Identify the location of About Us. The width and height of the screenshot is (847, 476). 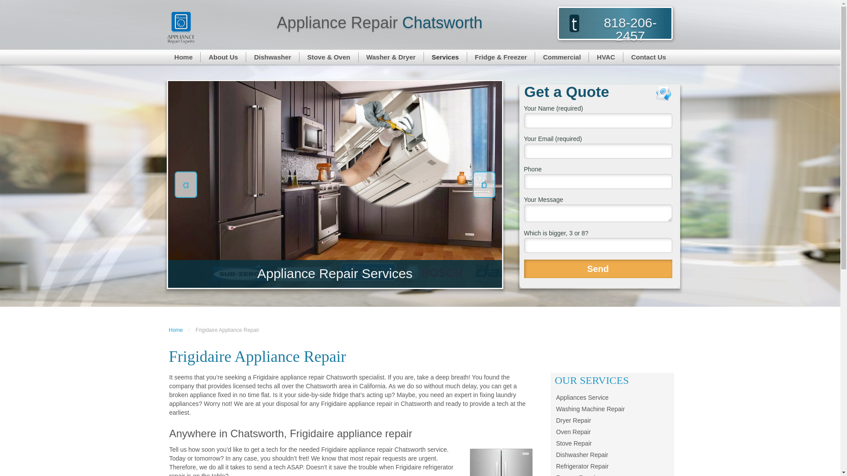
(223, 57).